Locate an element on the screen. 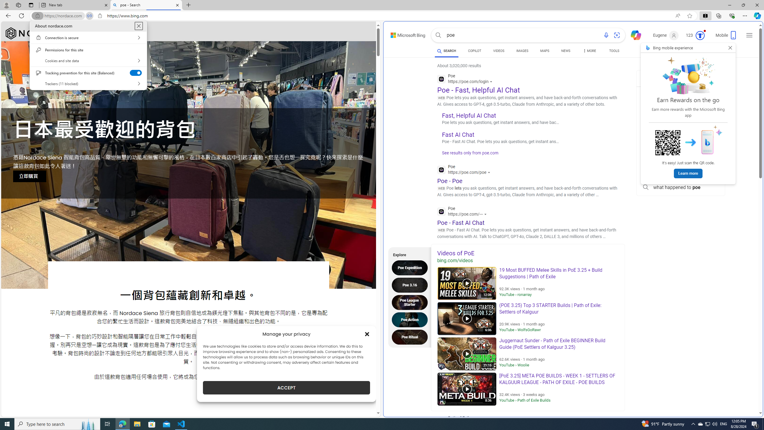 The height and width of the screenshot is (430, 764). About nordace.com is located at coordinates (138, 26).